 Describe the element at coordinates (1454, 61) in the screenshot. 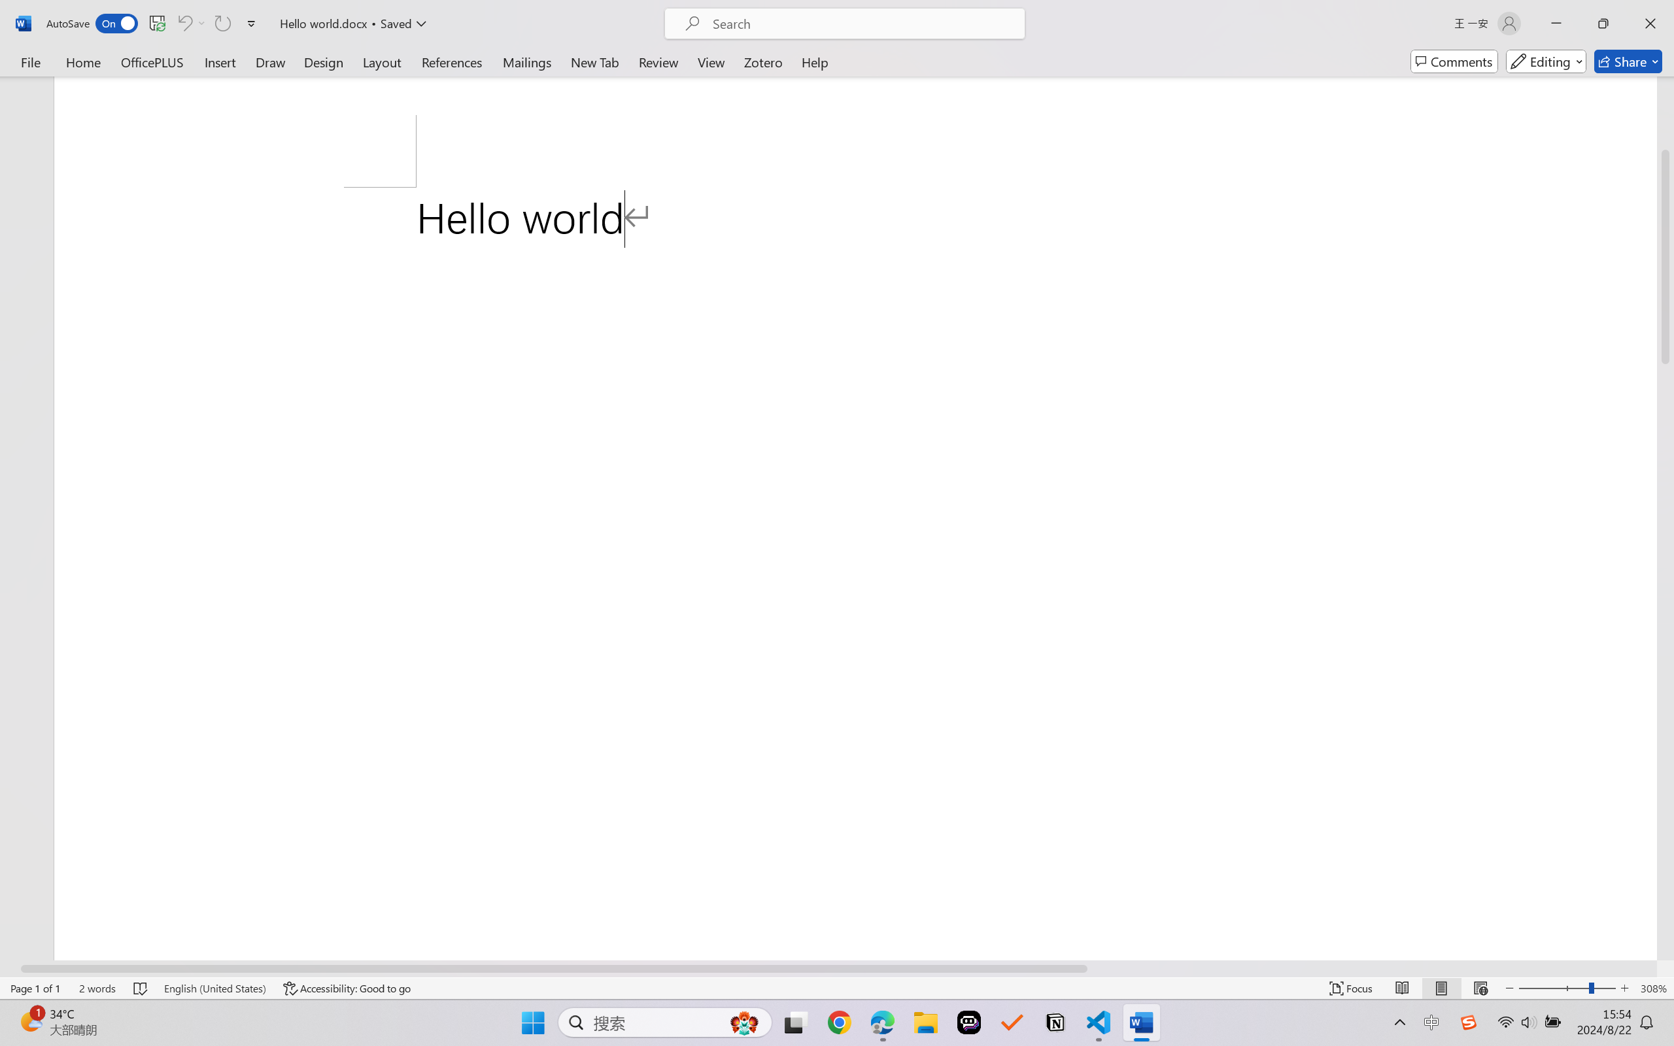

I see `Comments` at that location.